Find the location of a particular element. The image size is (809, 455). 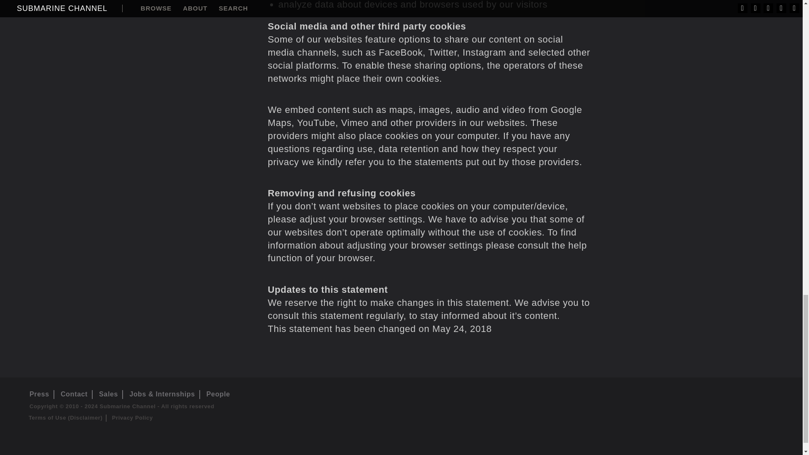

Press is located at coordinates (39, 393).